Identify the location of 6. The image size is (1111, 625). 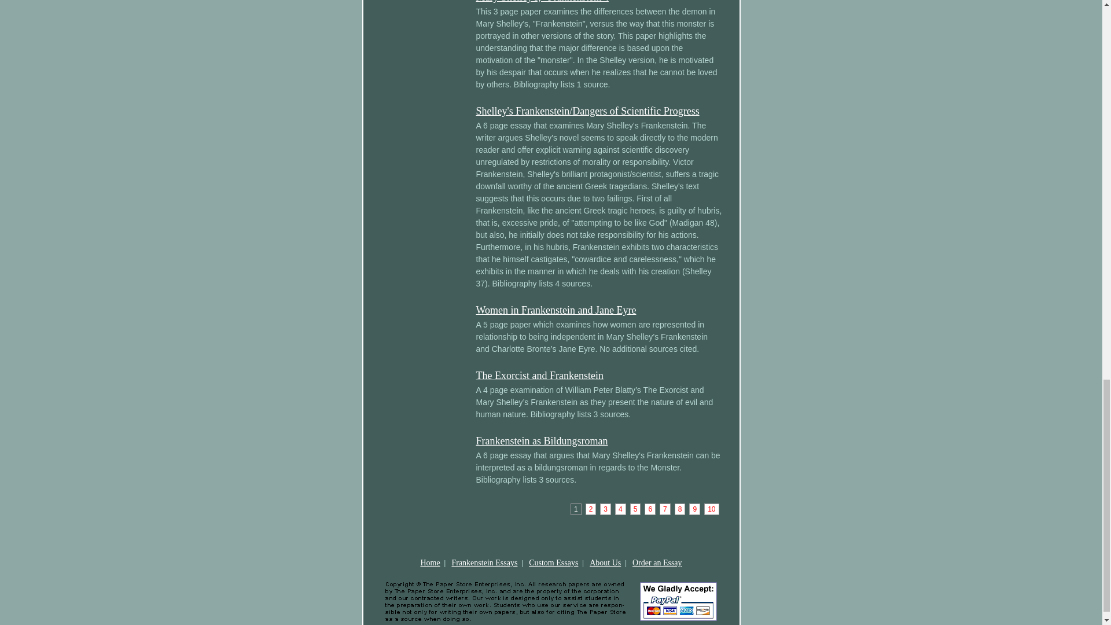
(649, 509).